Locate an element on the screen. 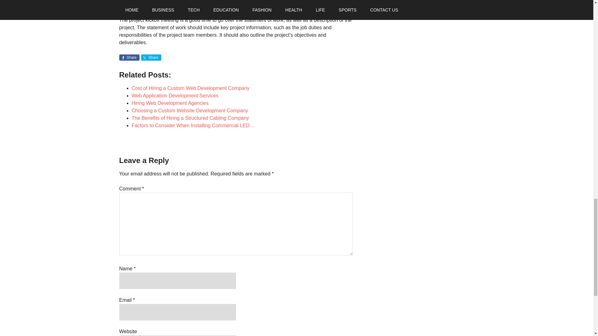  Web Application Development Services is located at coordinates (175, 96).